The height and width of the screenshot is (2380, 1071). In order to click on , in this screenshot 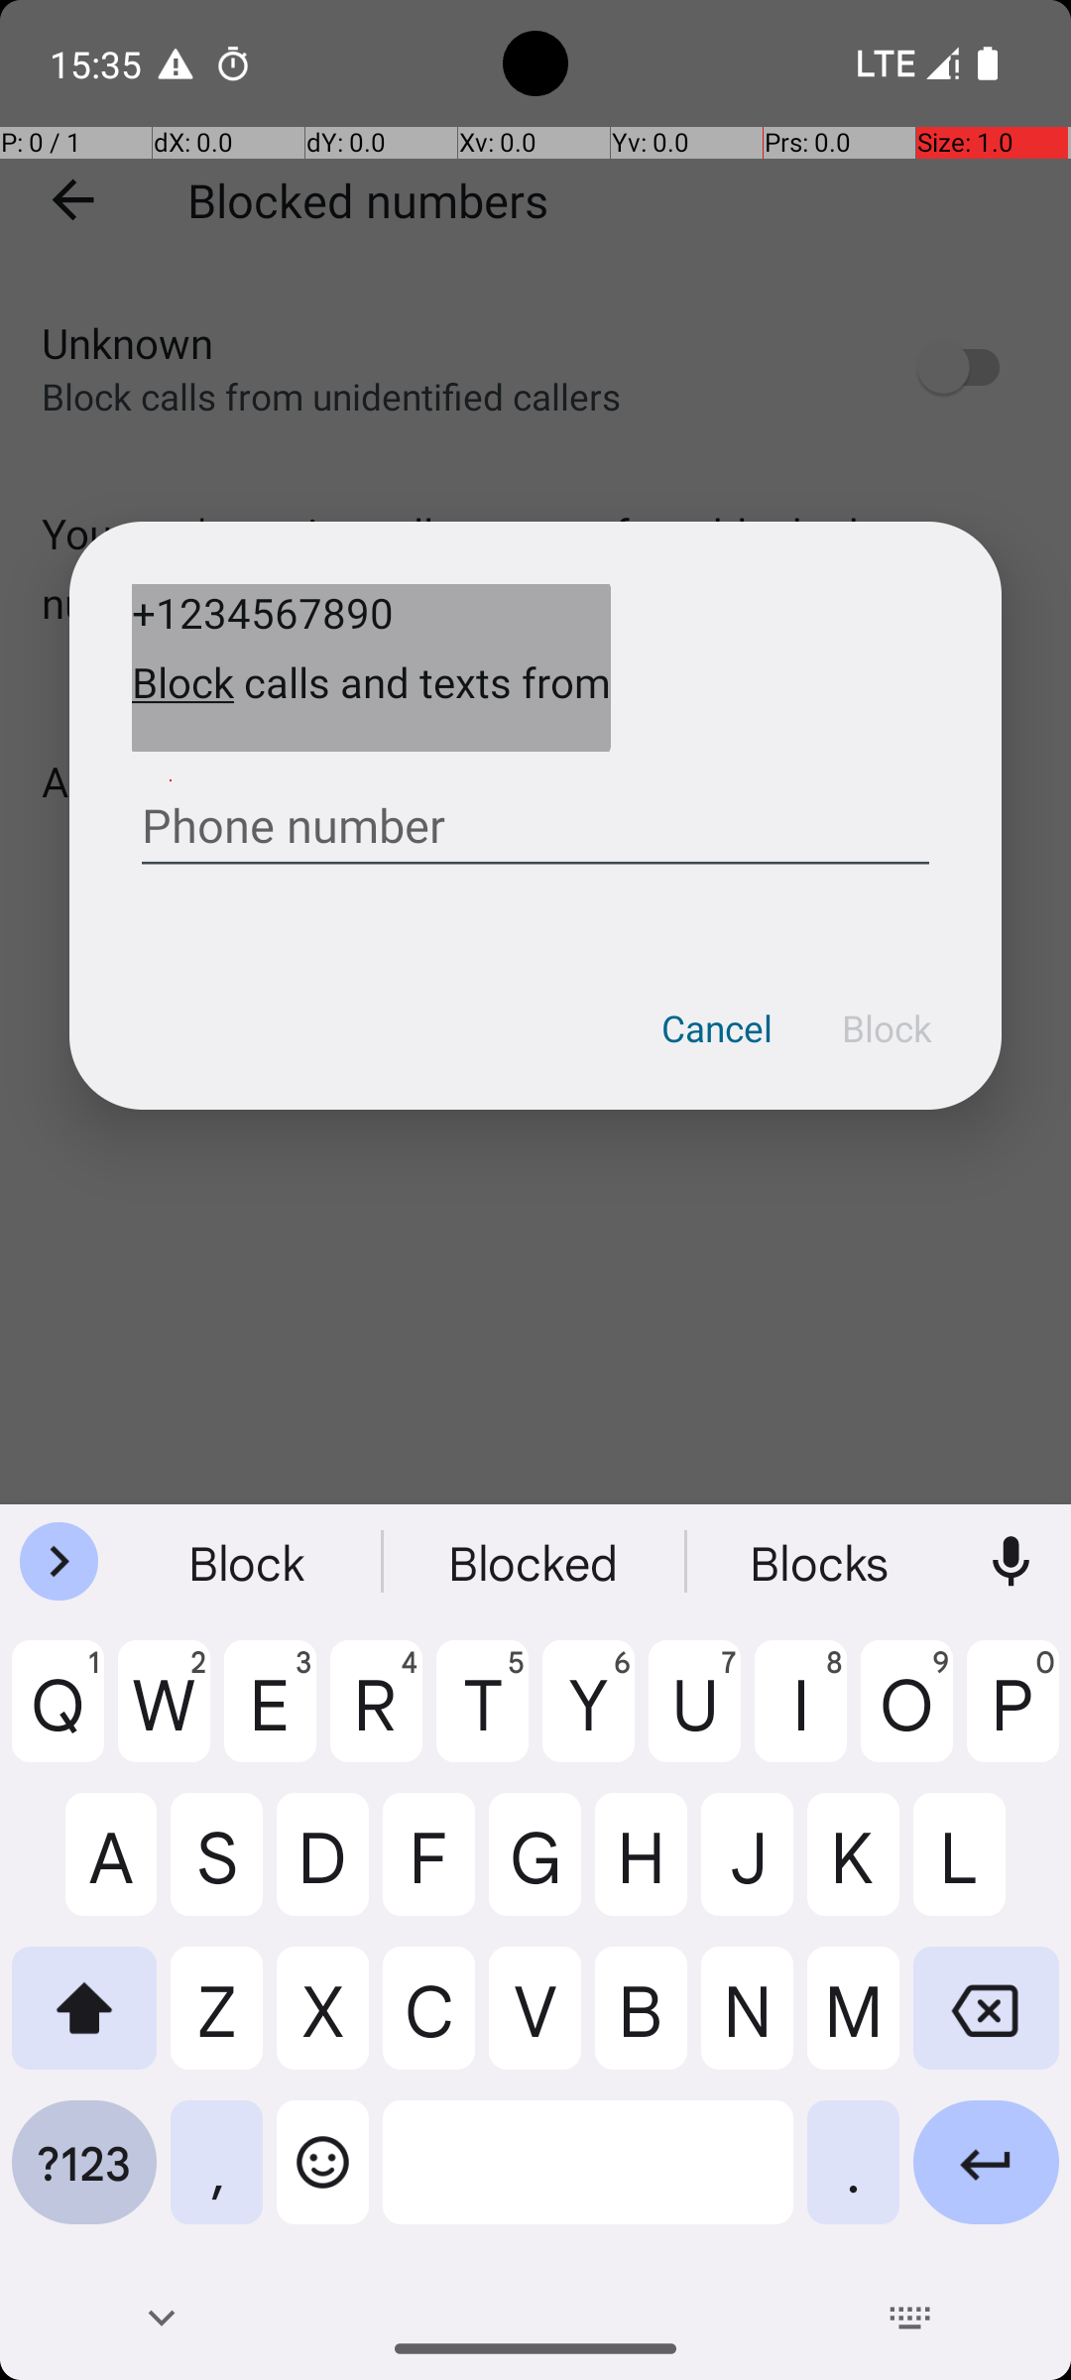, I will do `click(216, 2178)`.